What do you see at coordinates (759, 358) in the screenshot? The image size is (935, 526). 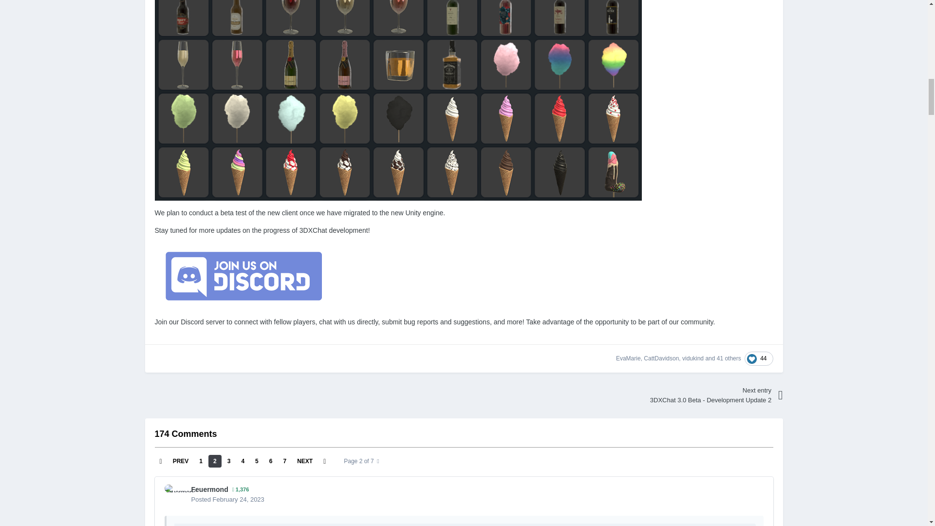 I see `See who reacted "Like"` at bounding box center [759, 358].